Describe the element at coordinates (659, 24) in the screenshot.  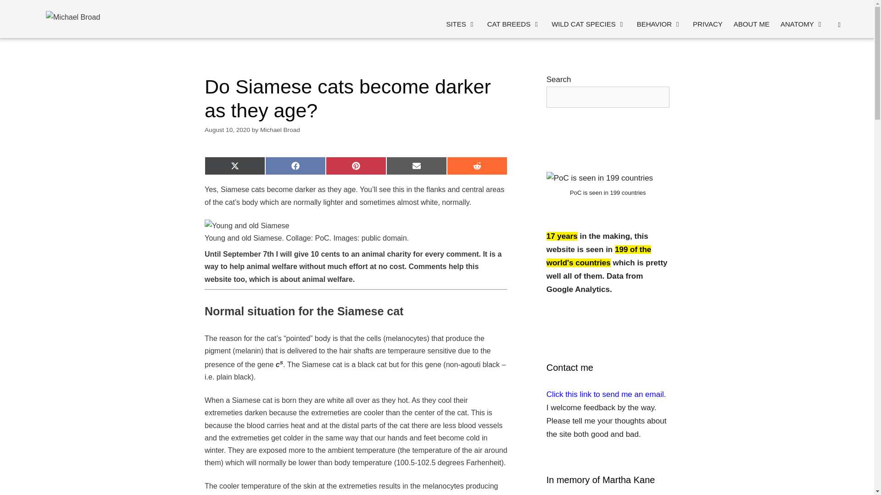
I see `BEHAVIOR` at that location.